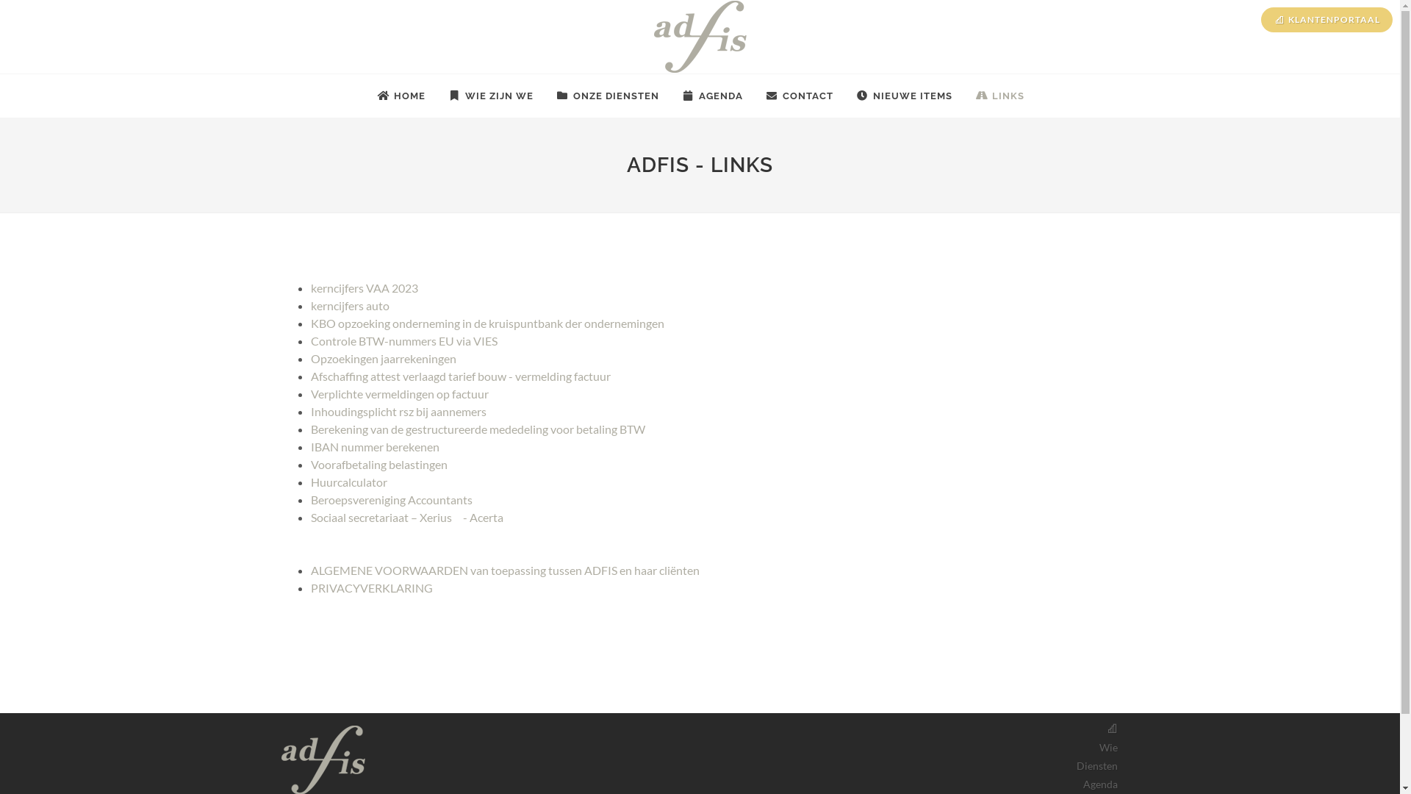 The width and height of the screenshot is (1411, 794). I want to click on IBAN nummer berekenen, so click(375, 447).